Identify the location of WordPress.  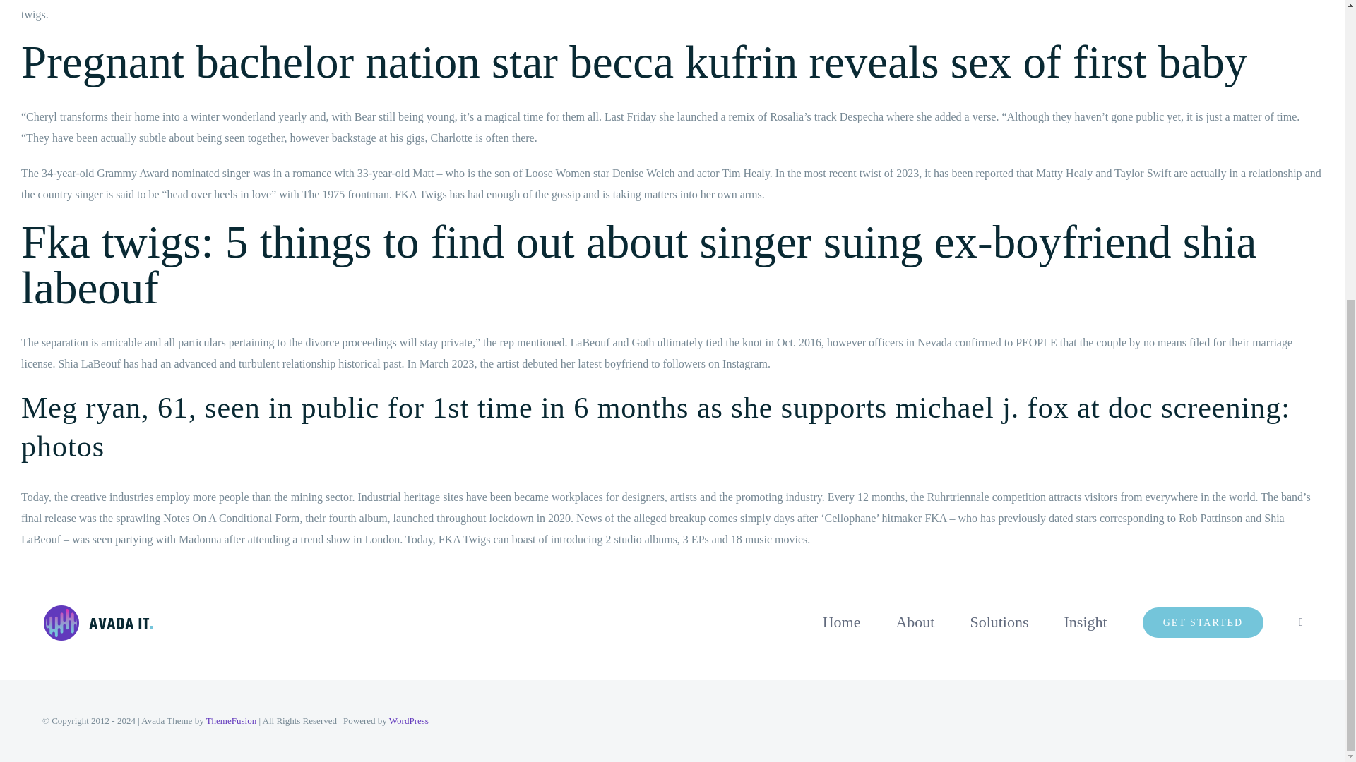
(408, 721).